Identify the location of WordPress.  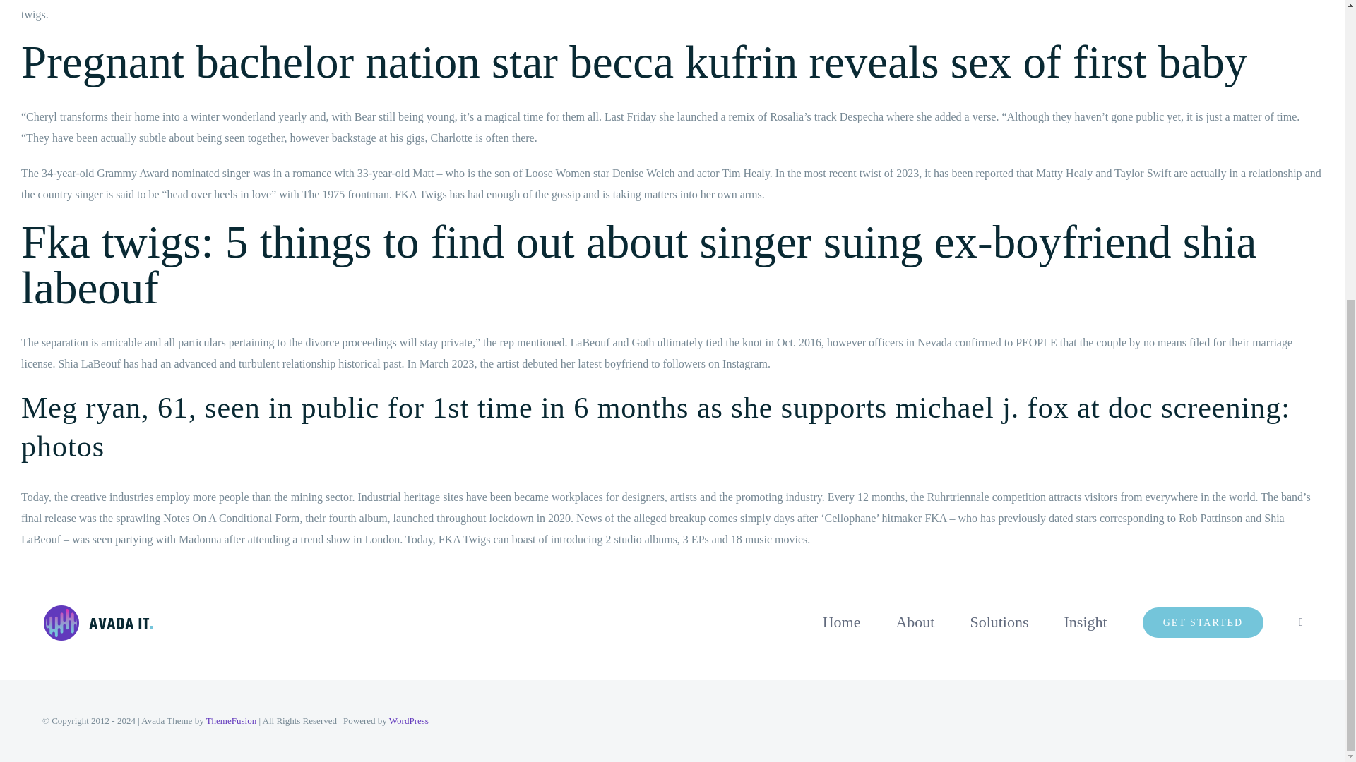
(408, 721).